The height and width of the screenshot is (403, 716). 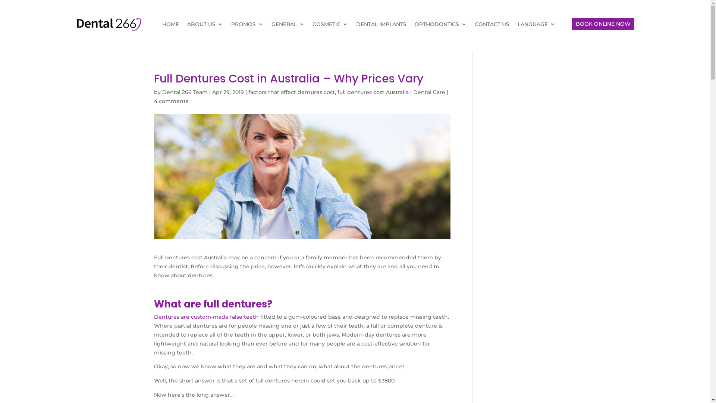 I want to click on 4 comments, so click(x=171, y=101).